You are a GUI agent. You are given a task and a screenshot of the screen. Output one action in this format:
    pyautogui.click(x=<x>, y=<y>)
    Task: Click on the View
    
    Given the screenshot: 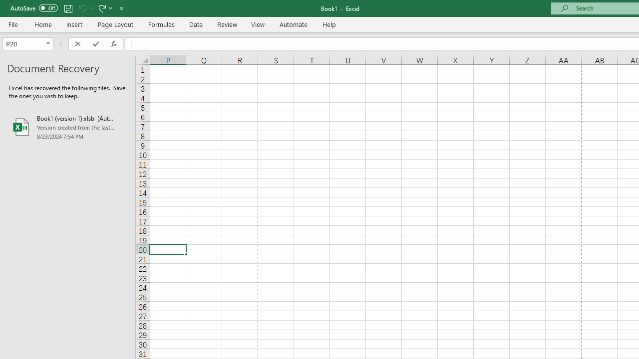 What is the action you would take?
    pyautogui.click(x=258, y=24)
    